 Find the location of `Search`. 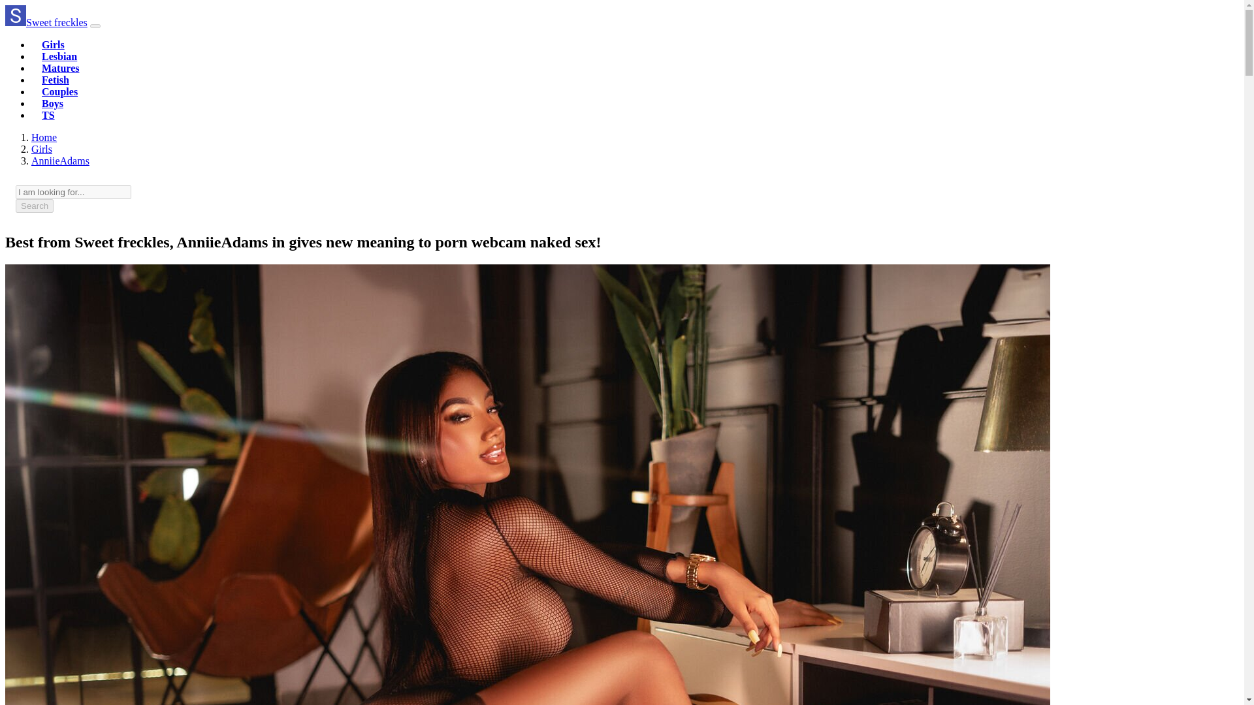

Search is located at coordinates (34, 206).